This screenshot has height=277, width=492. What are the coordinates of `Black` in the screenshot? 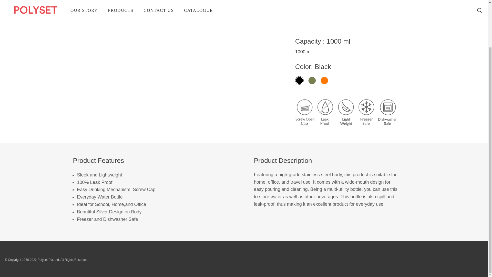 It's located at (299, 81).